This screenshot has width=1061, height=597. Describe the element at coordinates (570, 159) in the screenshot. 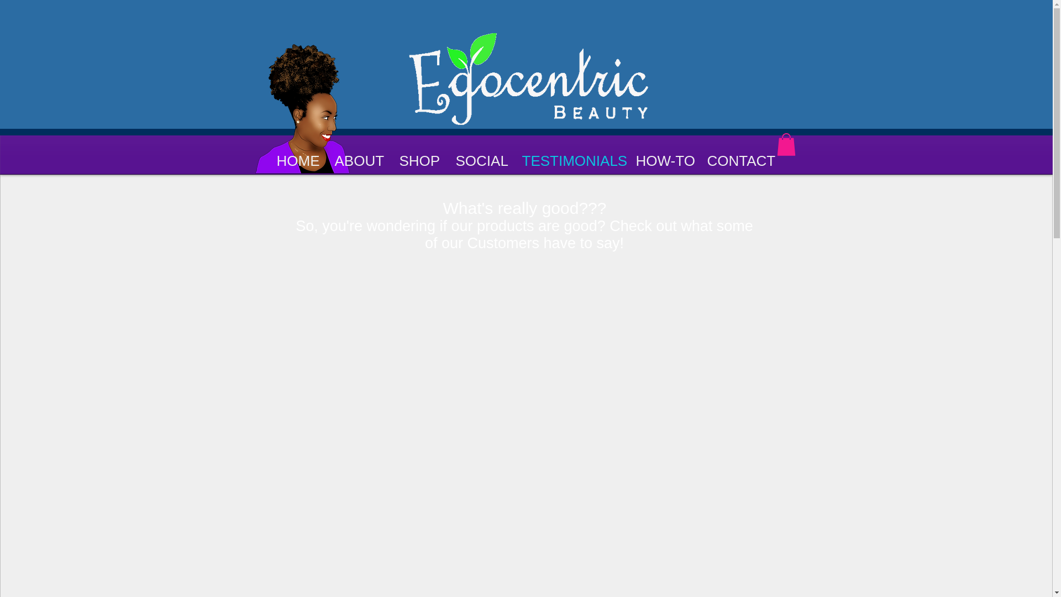

I see `TESTIMONIALS` at that location.